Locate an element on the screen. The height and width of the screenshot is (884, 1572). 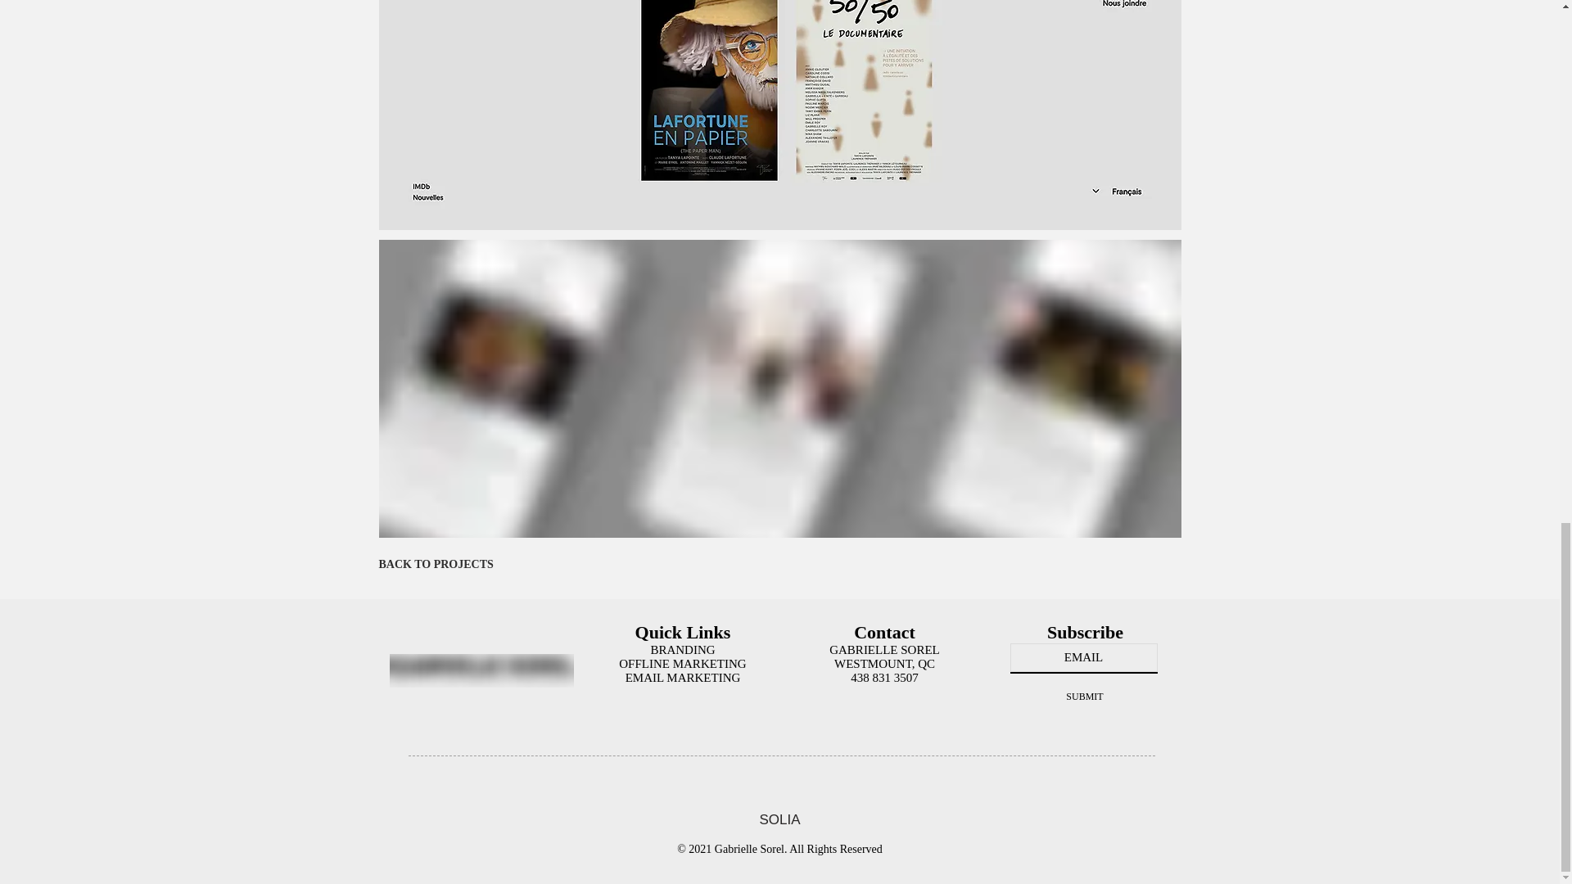
Contact is located at coordinates (884, 632).